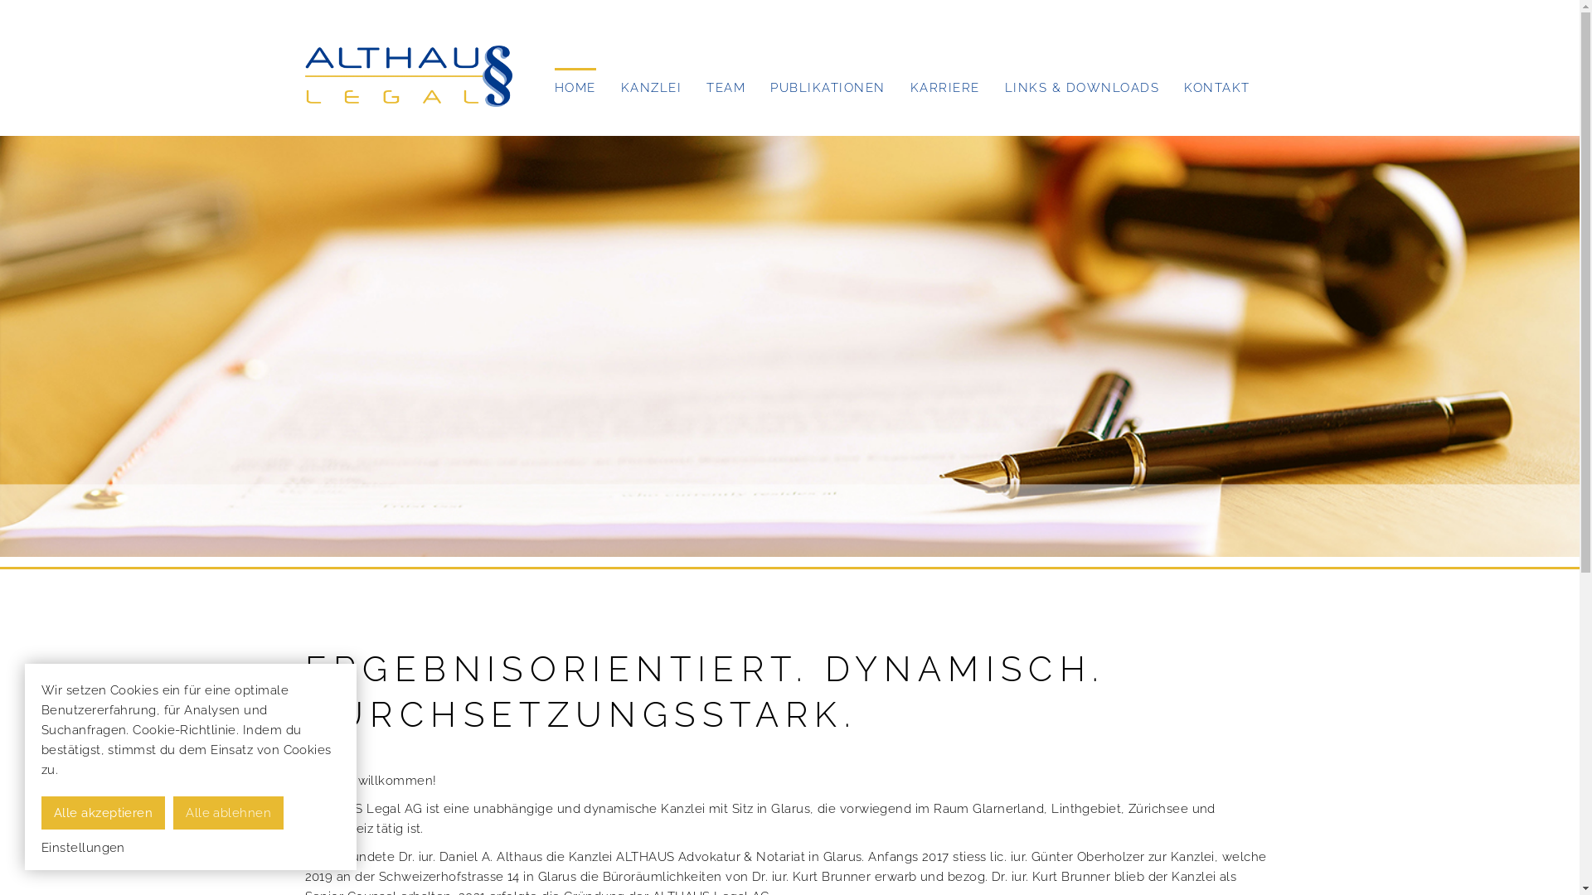 The width and height of the screenshot is (1592, 895). Describe the element at coordinates (575, 84) in the screenshot. I see `HOME` at that location.